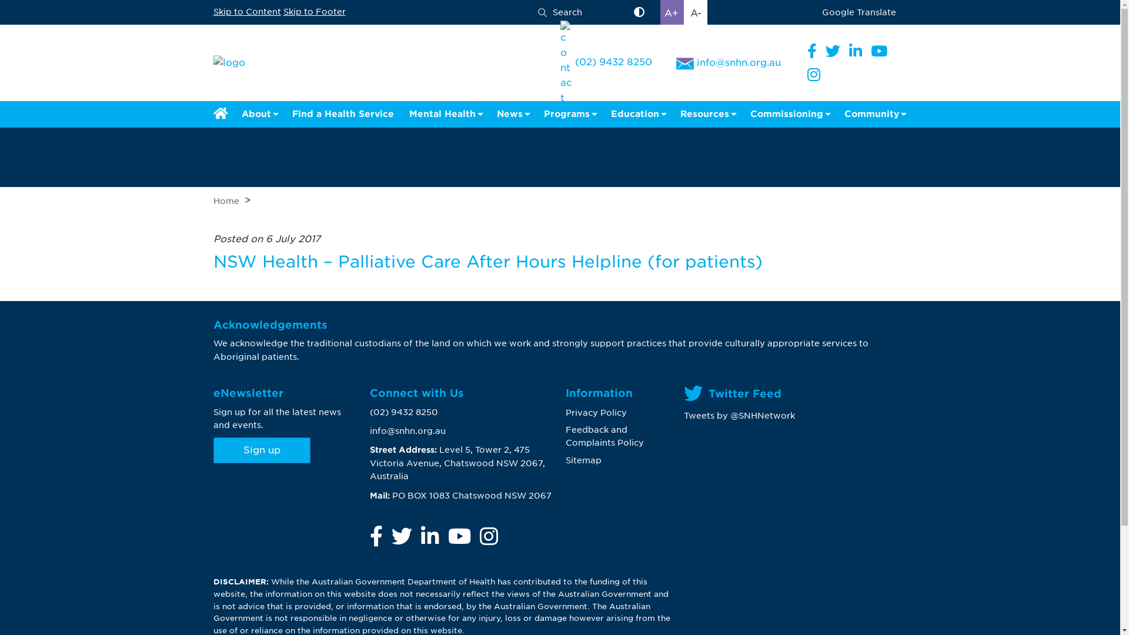 The image size is (1129, 635). I want to click on Sign up, so click(261, 450).